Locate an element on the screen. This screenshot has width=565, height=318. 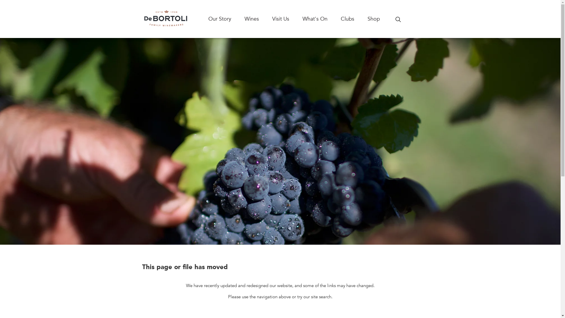
Home is located at coordinates (166, 19).